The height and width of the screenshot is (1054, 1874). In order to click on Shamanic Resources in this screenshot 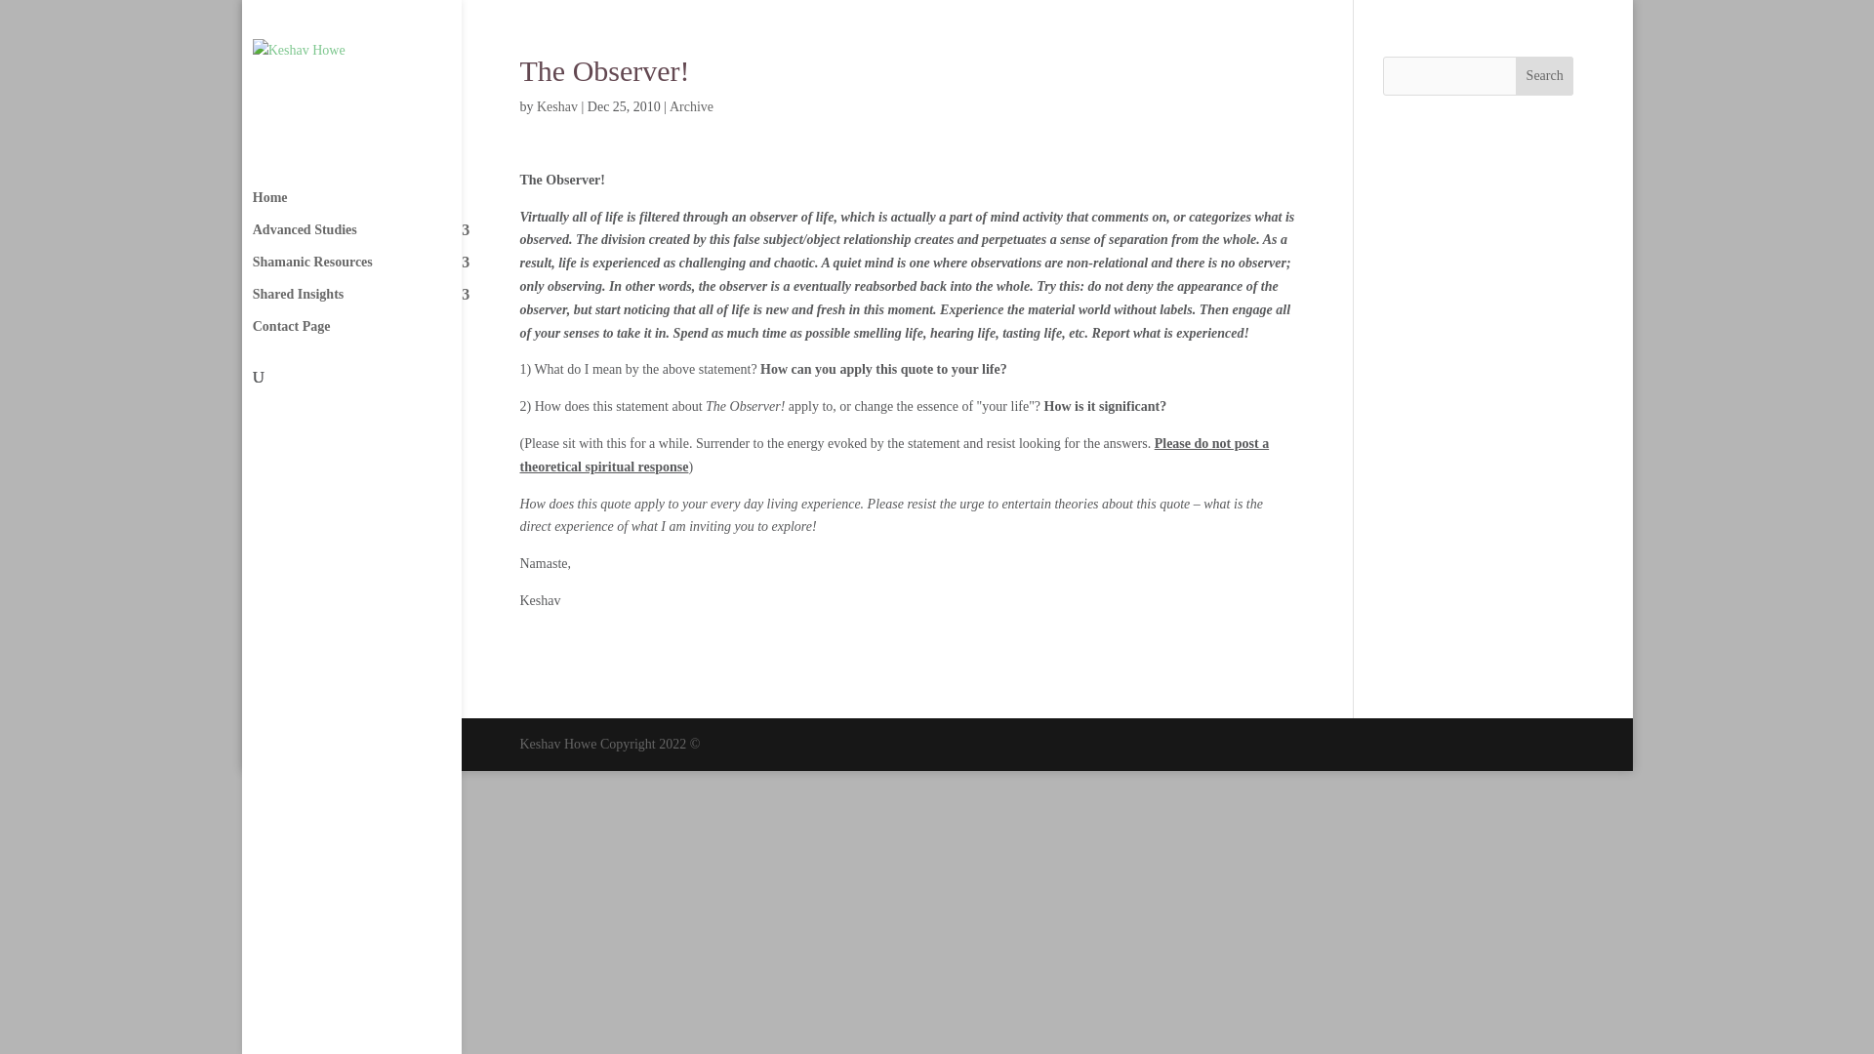, I will do `click(371, 271)`.